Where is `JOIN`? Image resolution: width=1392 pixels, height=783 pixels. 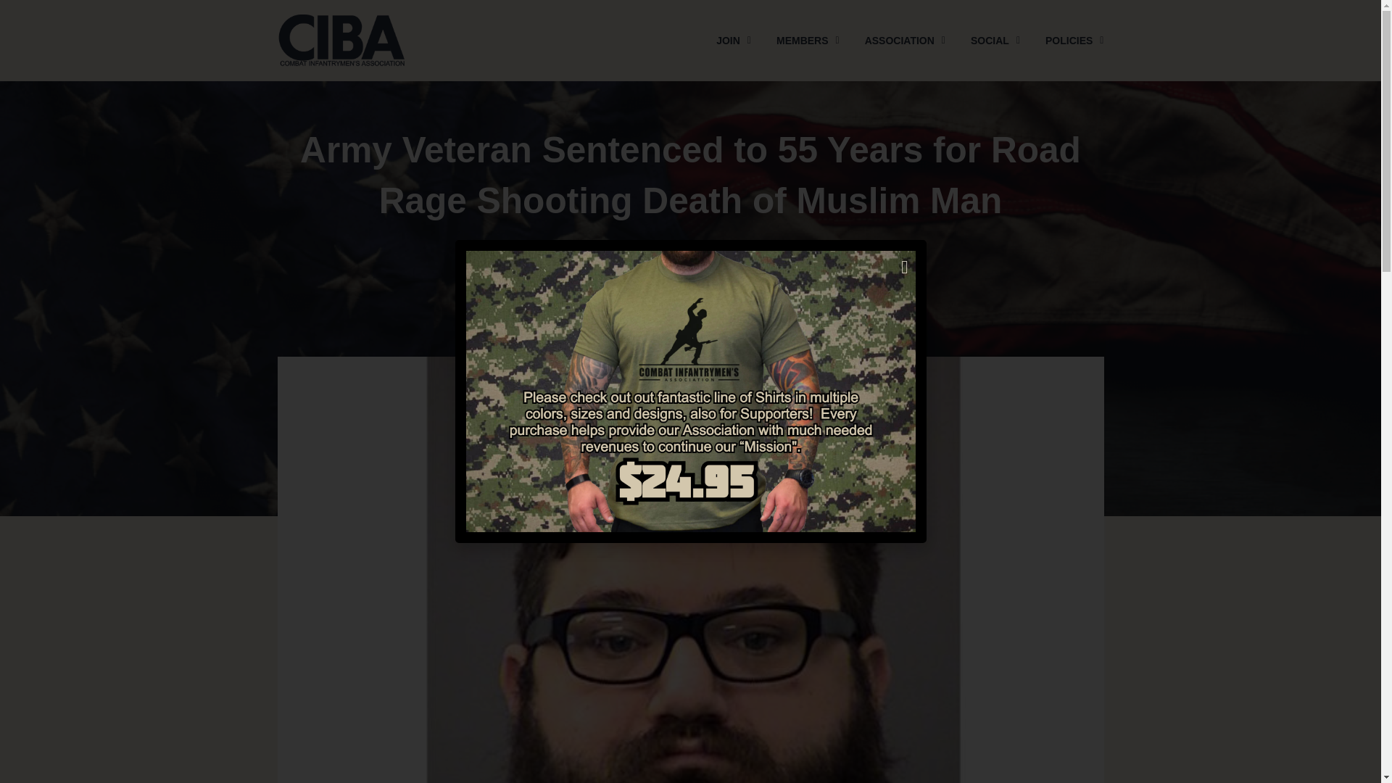 JOIN is located at coordinates (734, 41).